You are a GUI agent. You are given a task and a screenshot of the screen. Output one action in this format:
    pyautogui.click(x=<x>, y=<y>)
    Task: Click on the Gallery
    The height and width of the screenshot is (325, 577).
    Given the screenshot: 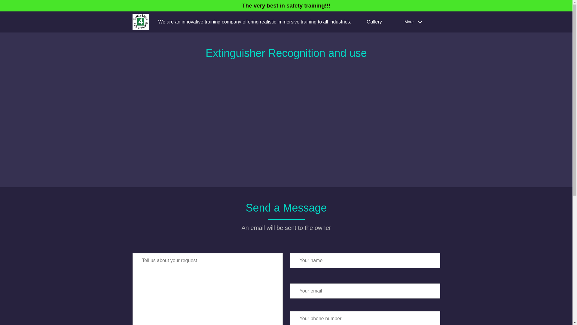 What is the action you would take?
    pyautogui.click(x=374, y=22)
    